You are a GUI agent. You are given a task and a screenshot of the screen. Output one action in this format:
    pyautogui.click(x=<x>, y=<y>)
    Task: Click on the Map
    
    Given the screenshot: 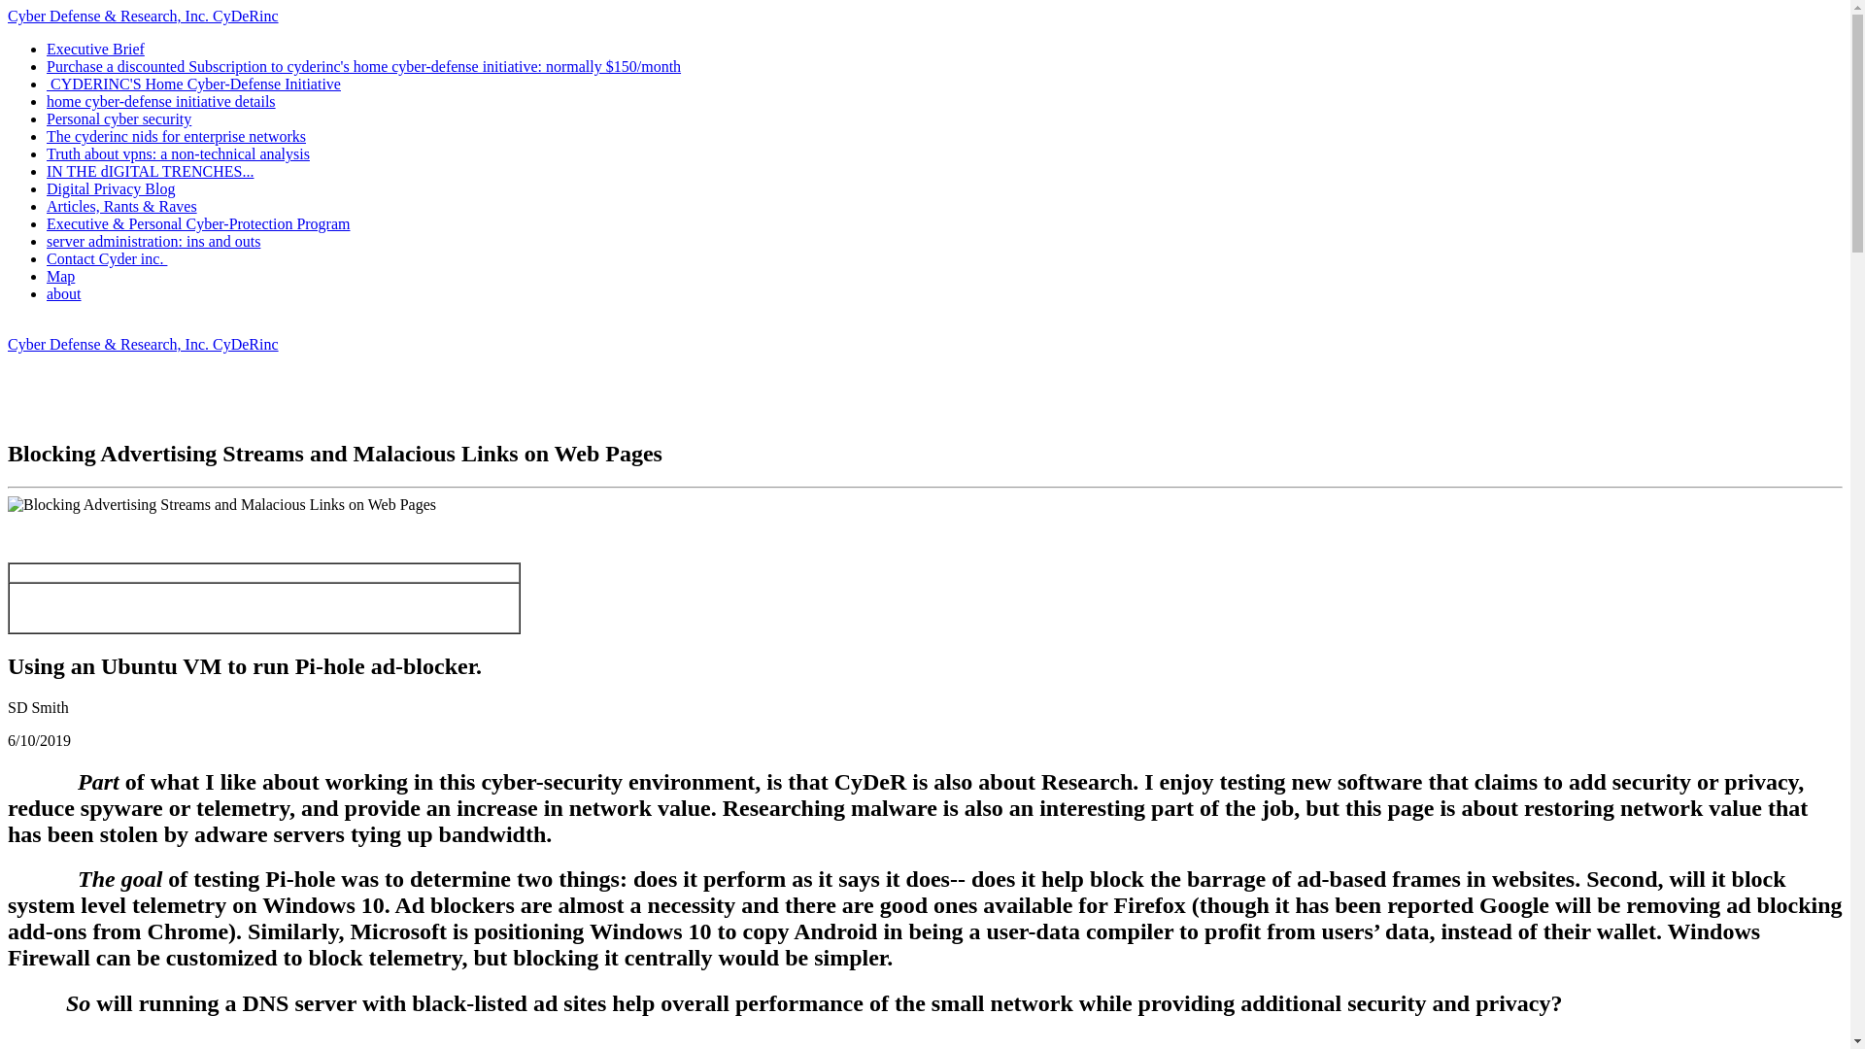 What is the action you would take?
    pyautogui.click(x=60, y=276)
    